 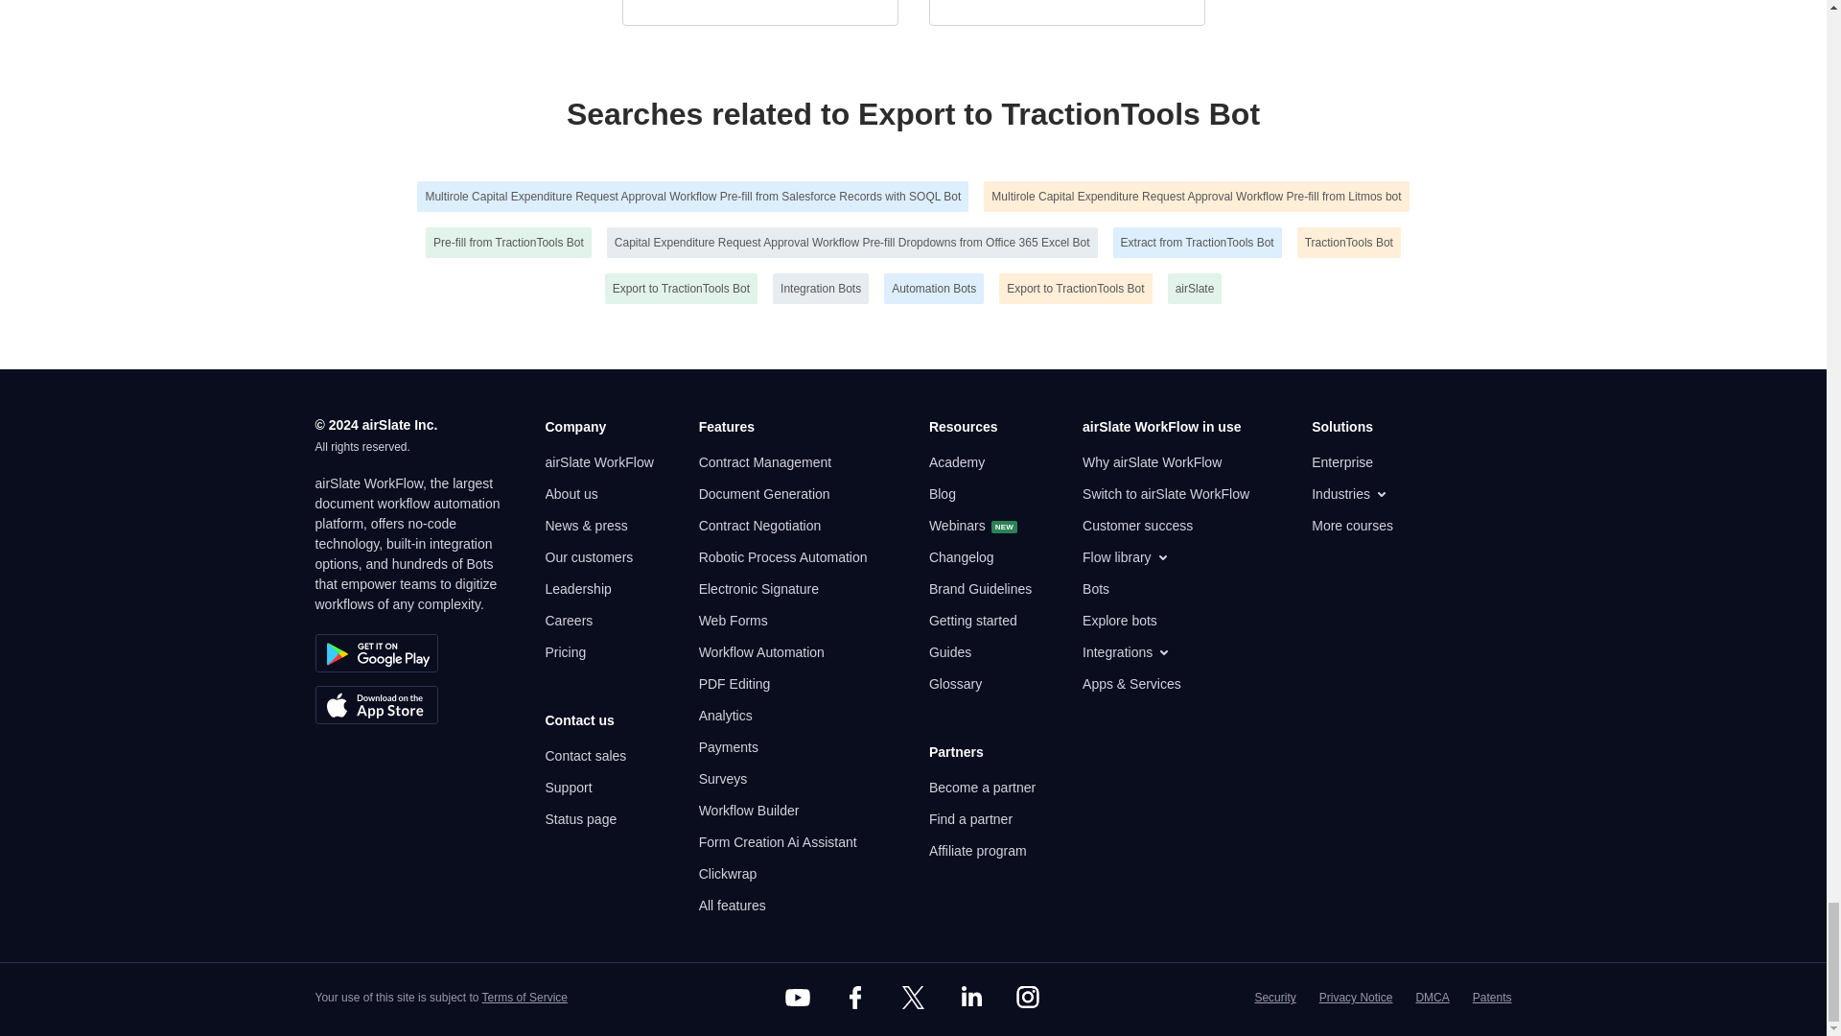 What do you see at coordinates (912, 998) in the screenshot?
I see `Twitter` at bounding box center [912, 998].